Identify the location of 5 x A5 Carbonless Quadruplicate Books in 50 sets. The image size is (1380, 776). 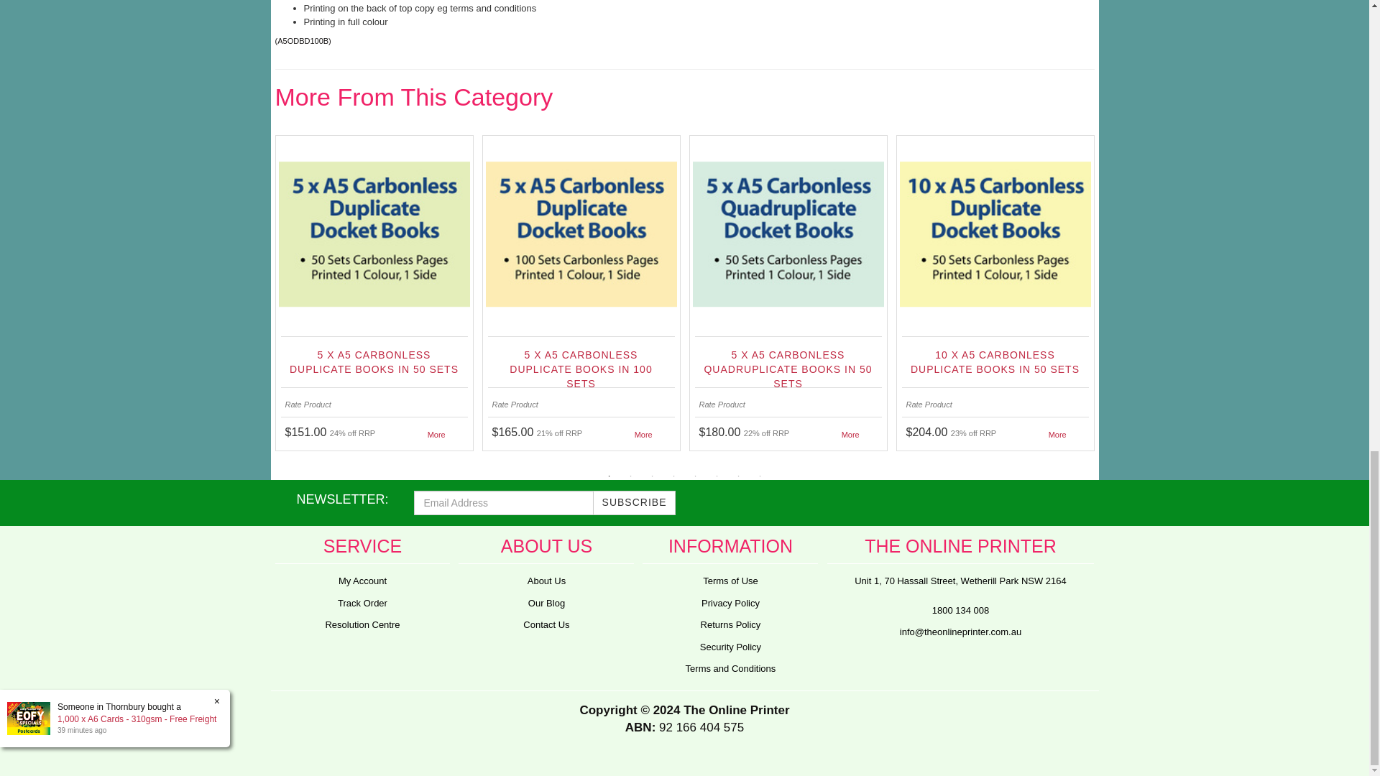
(787, 364).